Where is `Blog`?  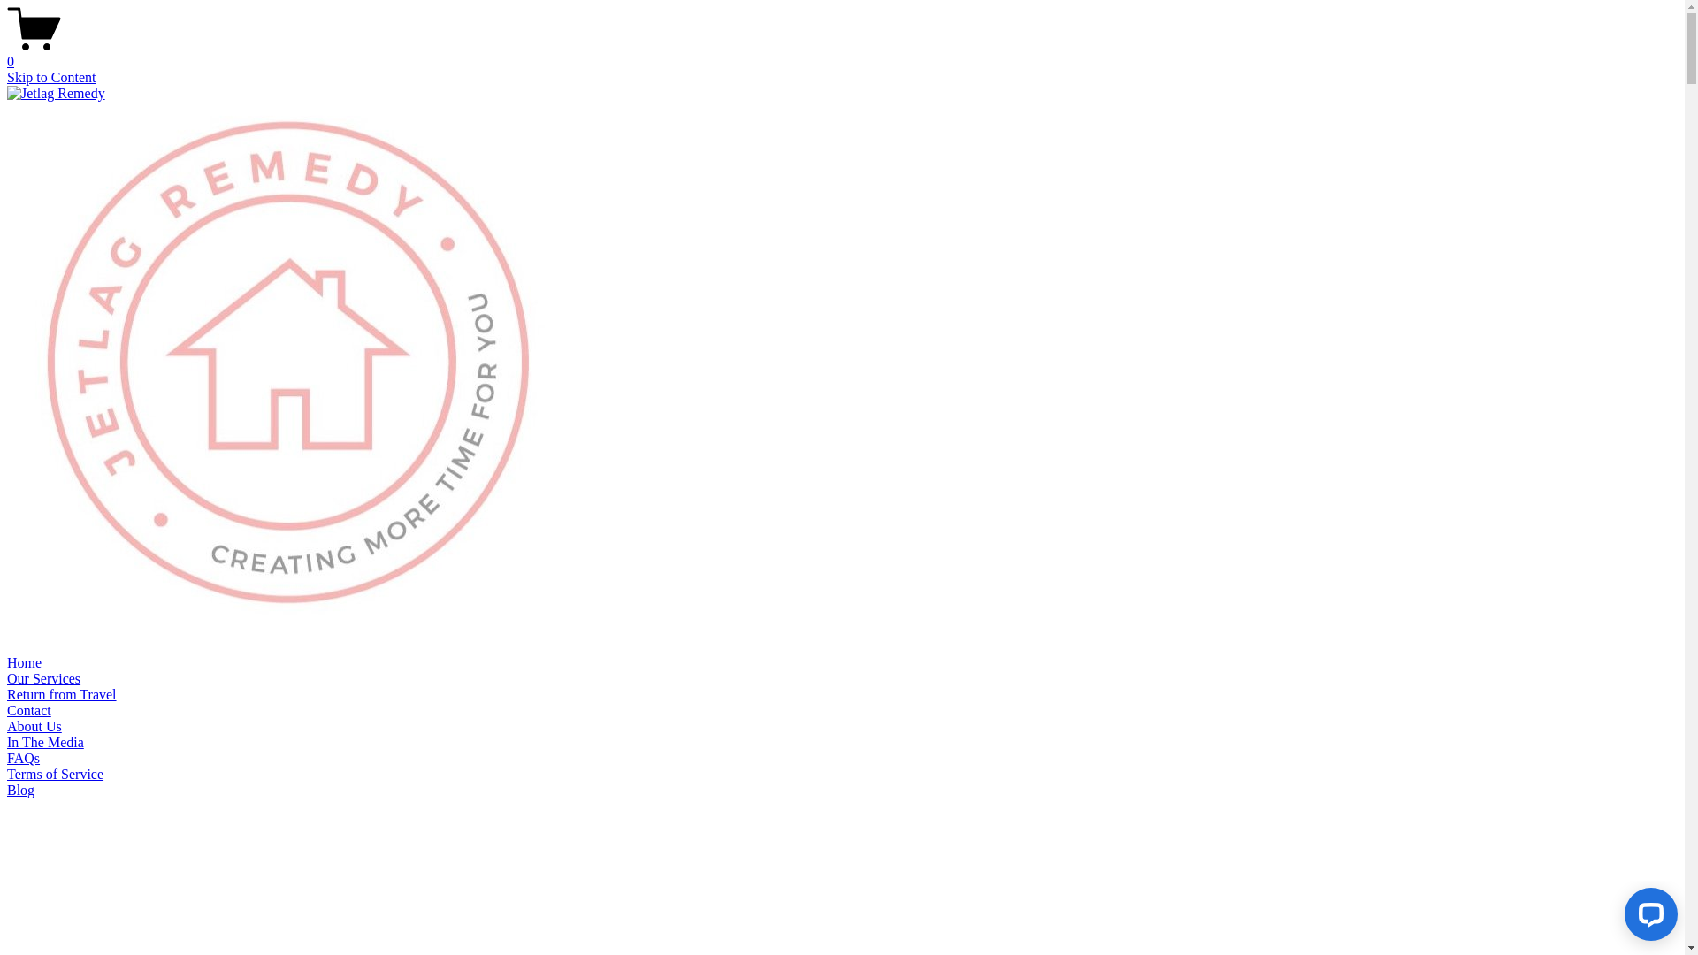
Blog is located at coordinates (21, 791).